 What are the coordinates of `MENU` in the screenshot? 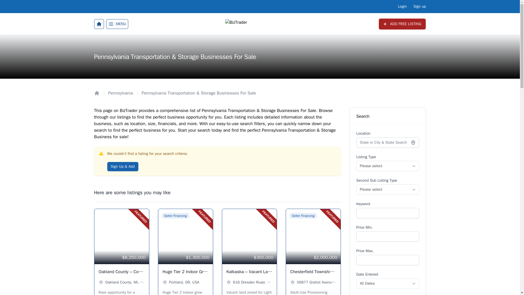 It's located at (117, 24).